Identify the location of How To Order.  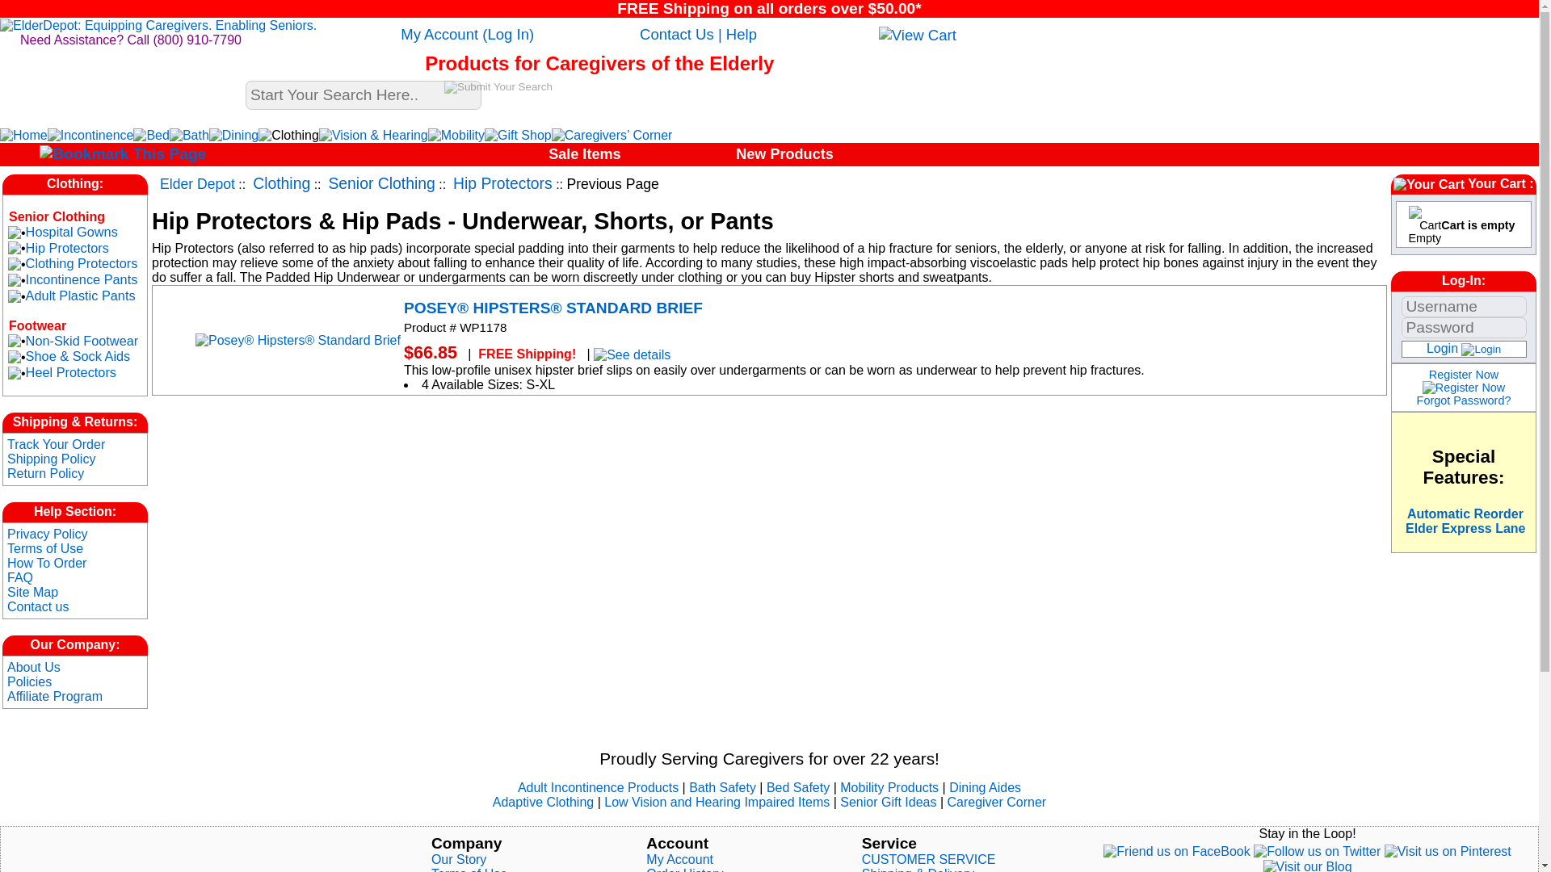
(47, 564).